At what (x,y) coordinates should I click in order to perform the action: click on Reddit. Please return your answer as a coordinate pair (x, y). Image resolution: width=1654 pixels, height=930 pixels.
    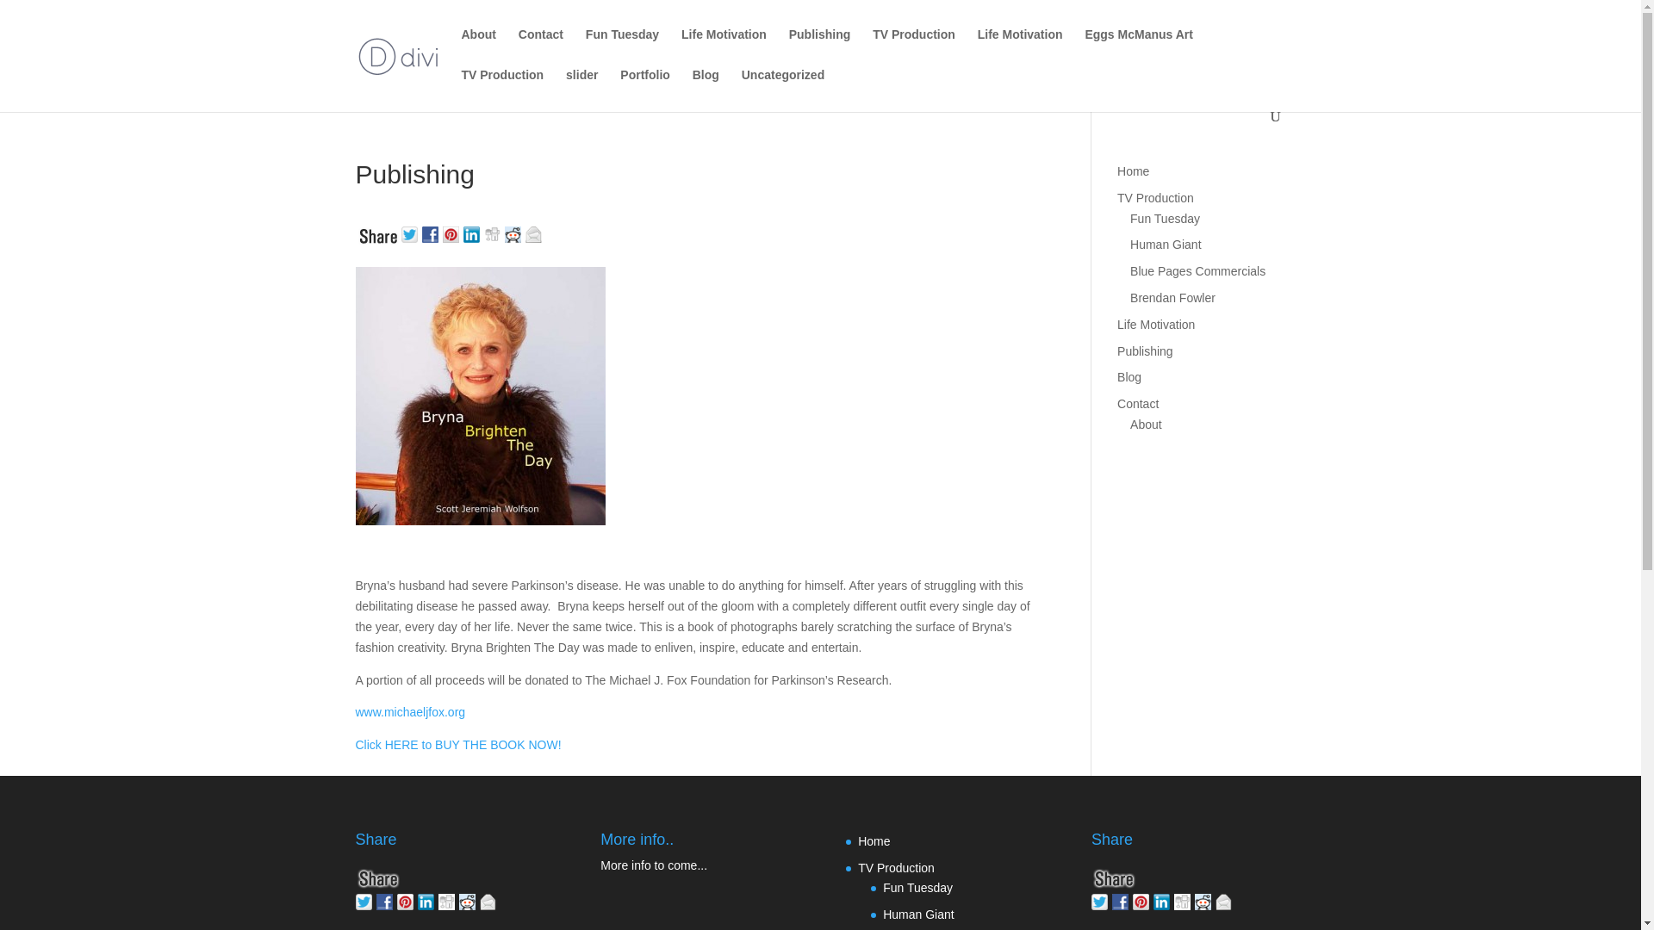
    Looking at the image, I should click on (469, 899).